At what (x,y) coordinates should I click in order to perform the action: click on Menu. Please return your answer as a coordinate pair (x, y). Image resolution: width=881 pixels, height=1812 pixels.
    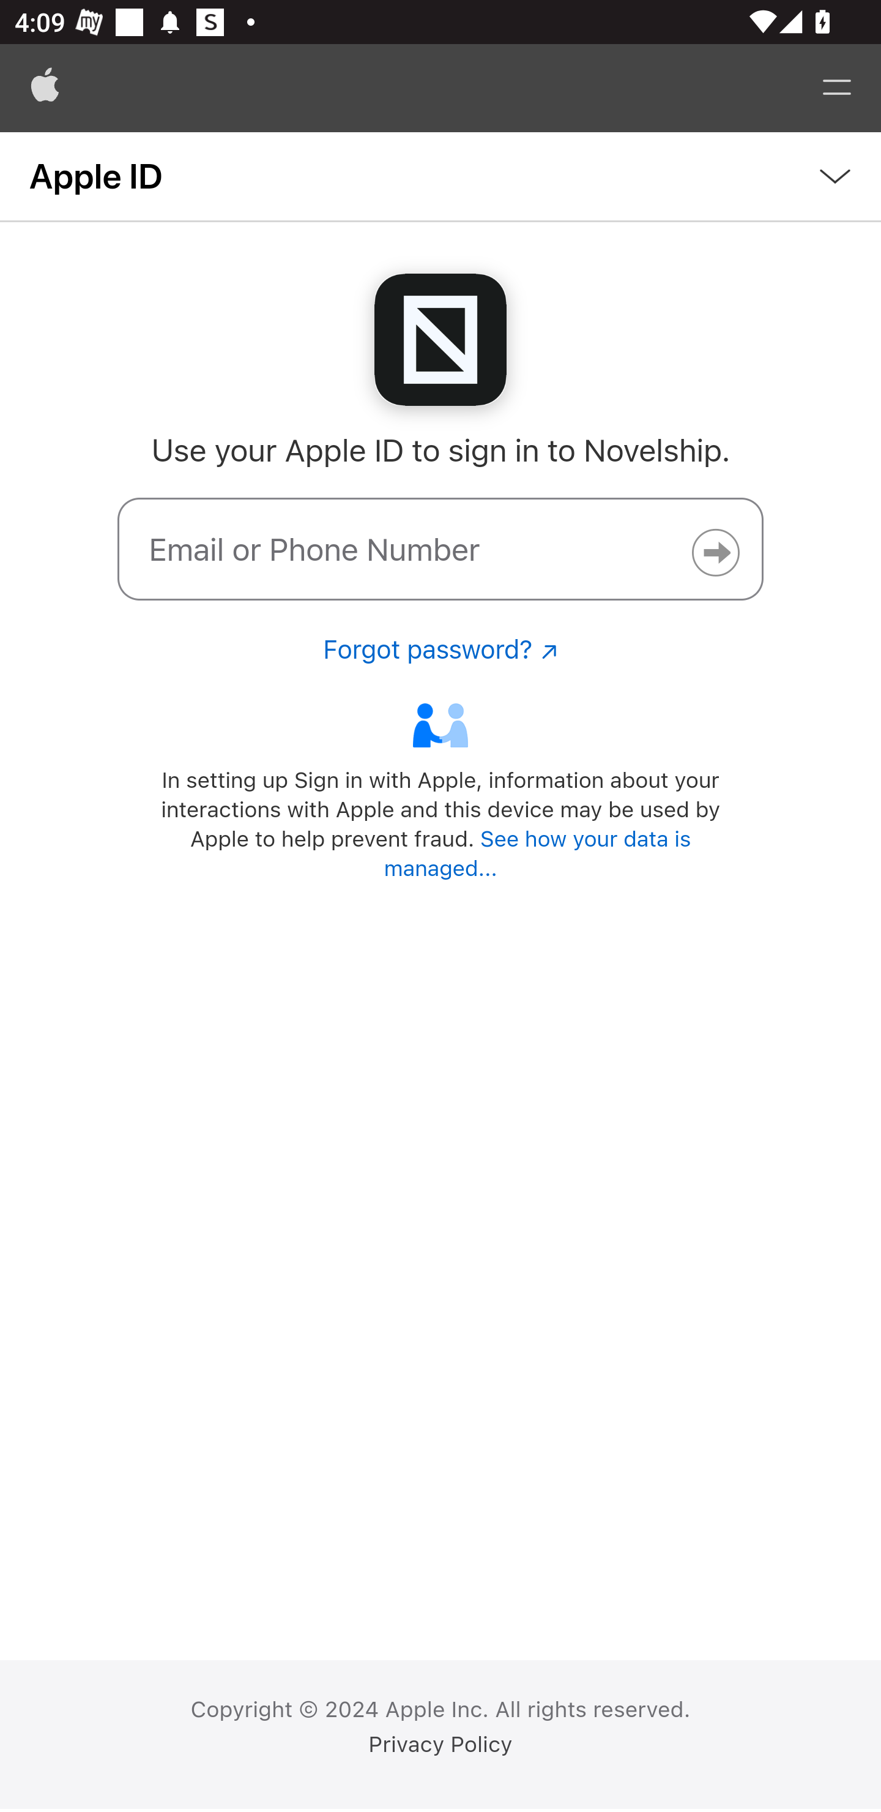
    Looking at the image, I should click on (837, 88).